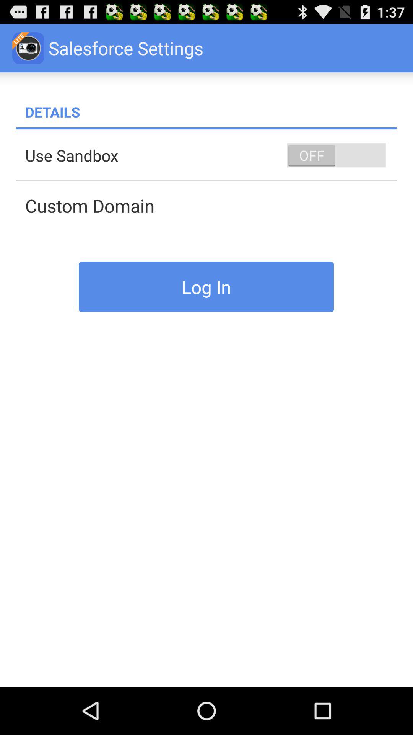 The width and height of the screenshot is (413, 735). Describe the element at coordinates (211, 112) in the screenshot. I see `click the details` at that location.